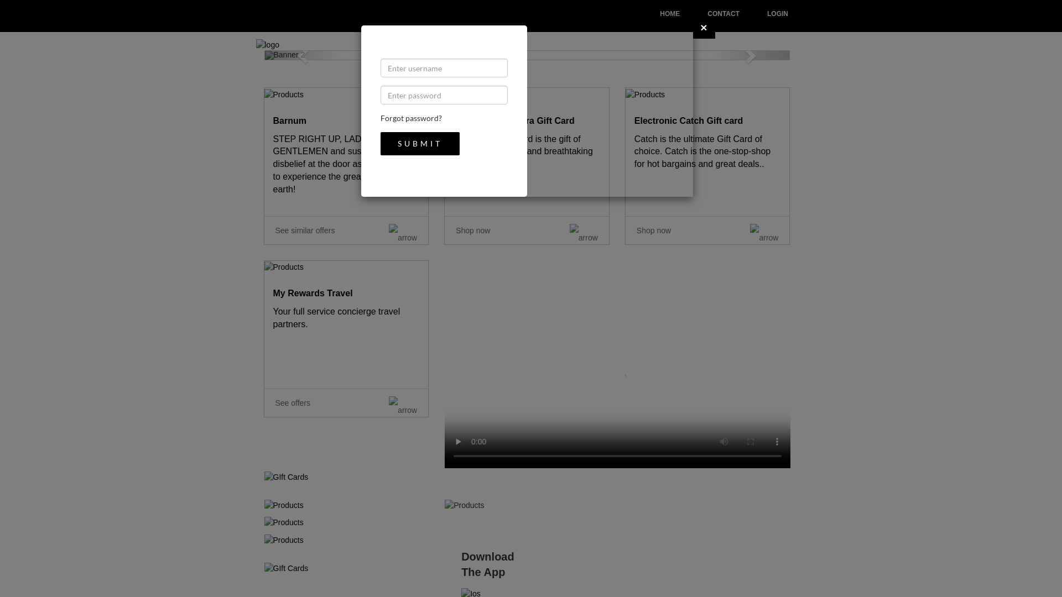 This screenshot has width=1062, height=597. Describe the element at coordinates (708, 230) in the screenshot. I see `Shop now` at that location.